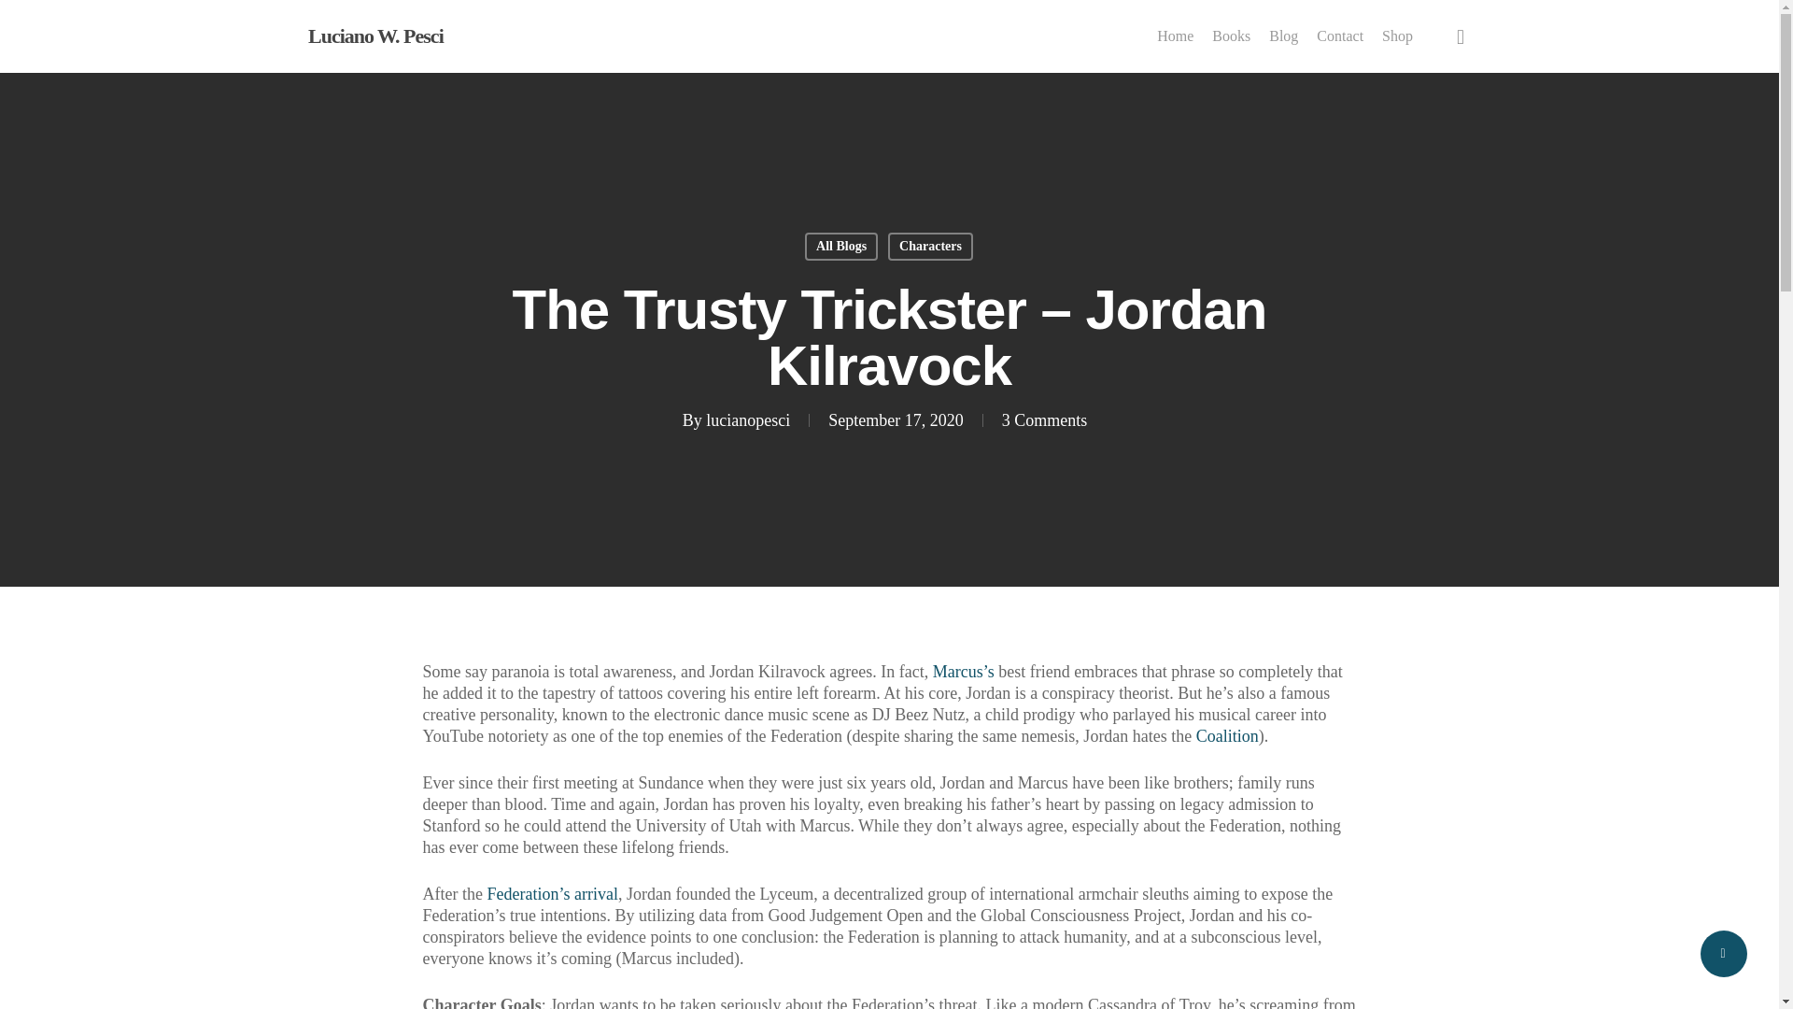 The width and height of the screenshot is (1793, 1009). Describe the element at coordinates (1397, 36) in the screenshot. I see `Shop` at that location.